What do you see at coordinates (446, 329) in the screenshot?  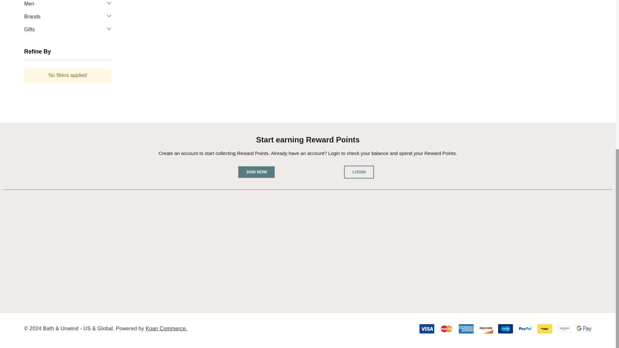 I see `Mastercard Mastercard` at bounding box center [446, 329].